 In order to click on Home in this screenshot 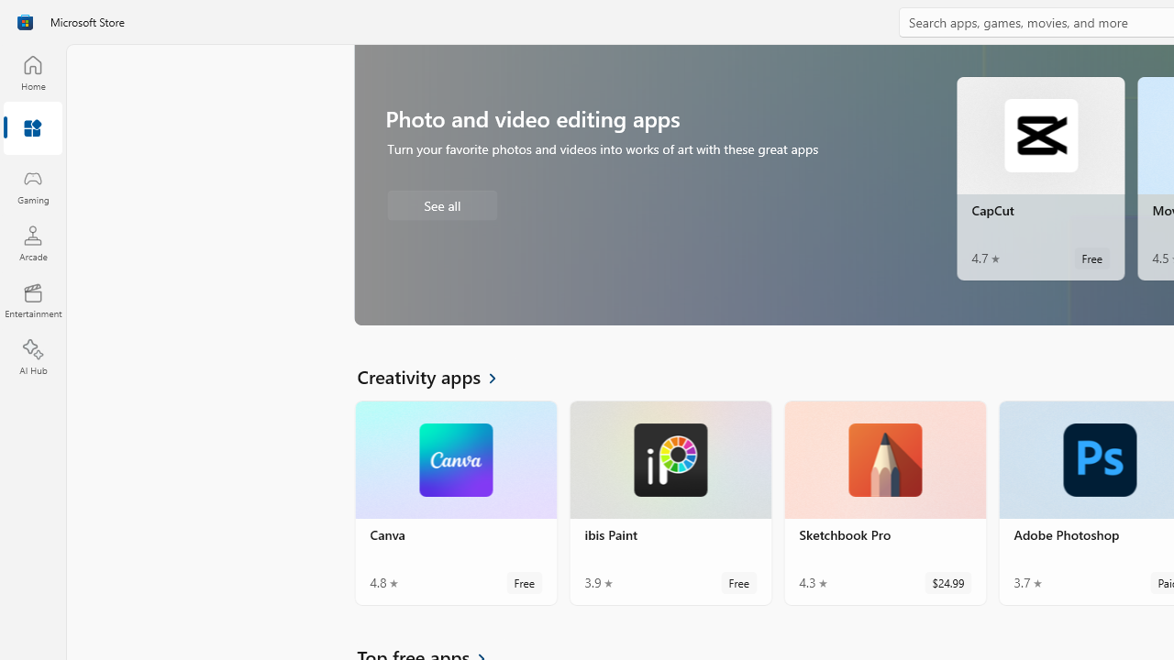, I will do `click(33, 72)`.